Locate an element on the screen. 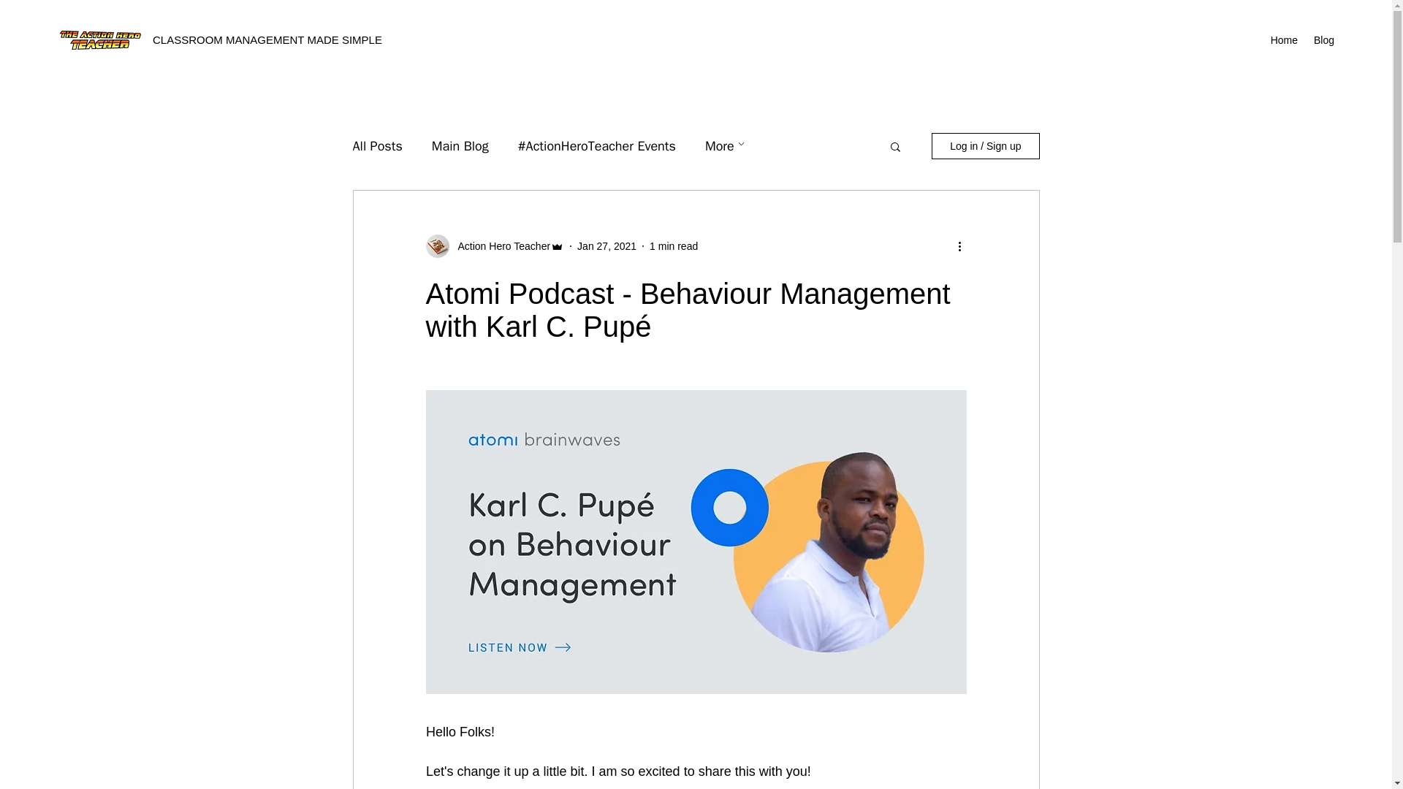  Main Blog is located at coordinates (460, 145).